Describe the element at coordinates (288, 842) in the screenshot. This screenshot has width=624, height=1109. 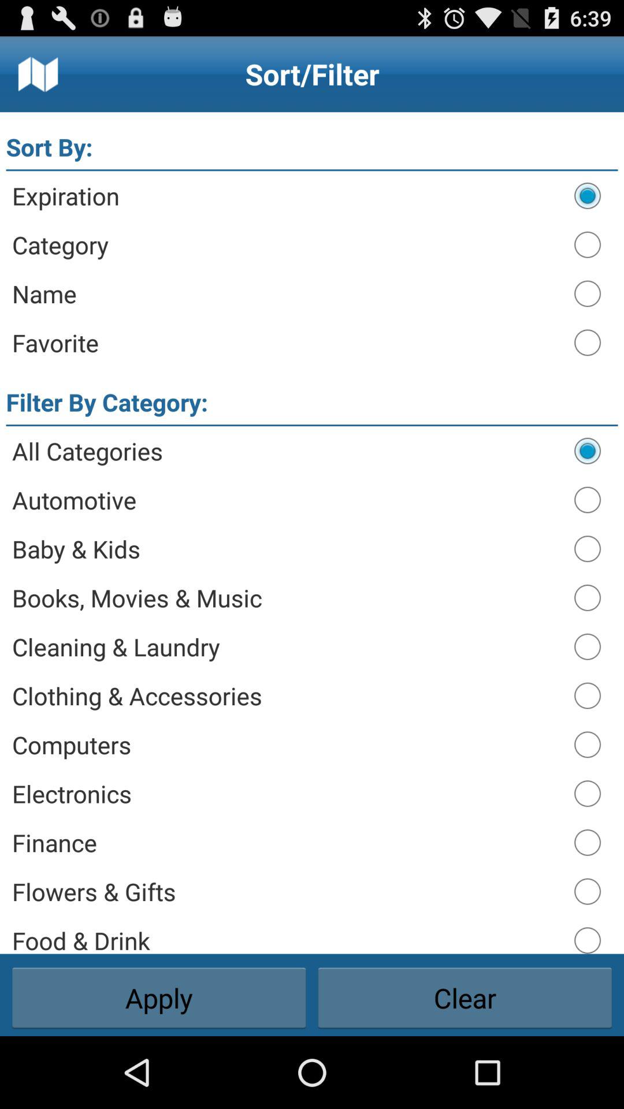
I see `swipe to the finance item` at that location.